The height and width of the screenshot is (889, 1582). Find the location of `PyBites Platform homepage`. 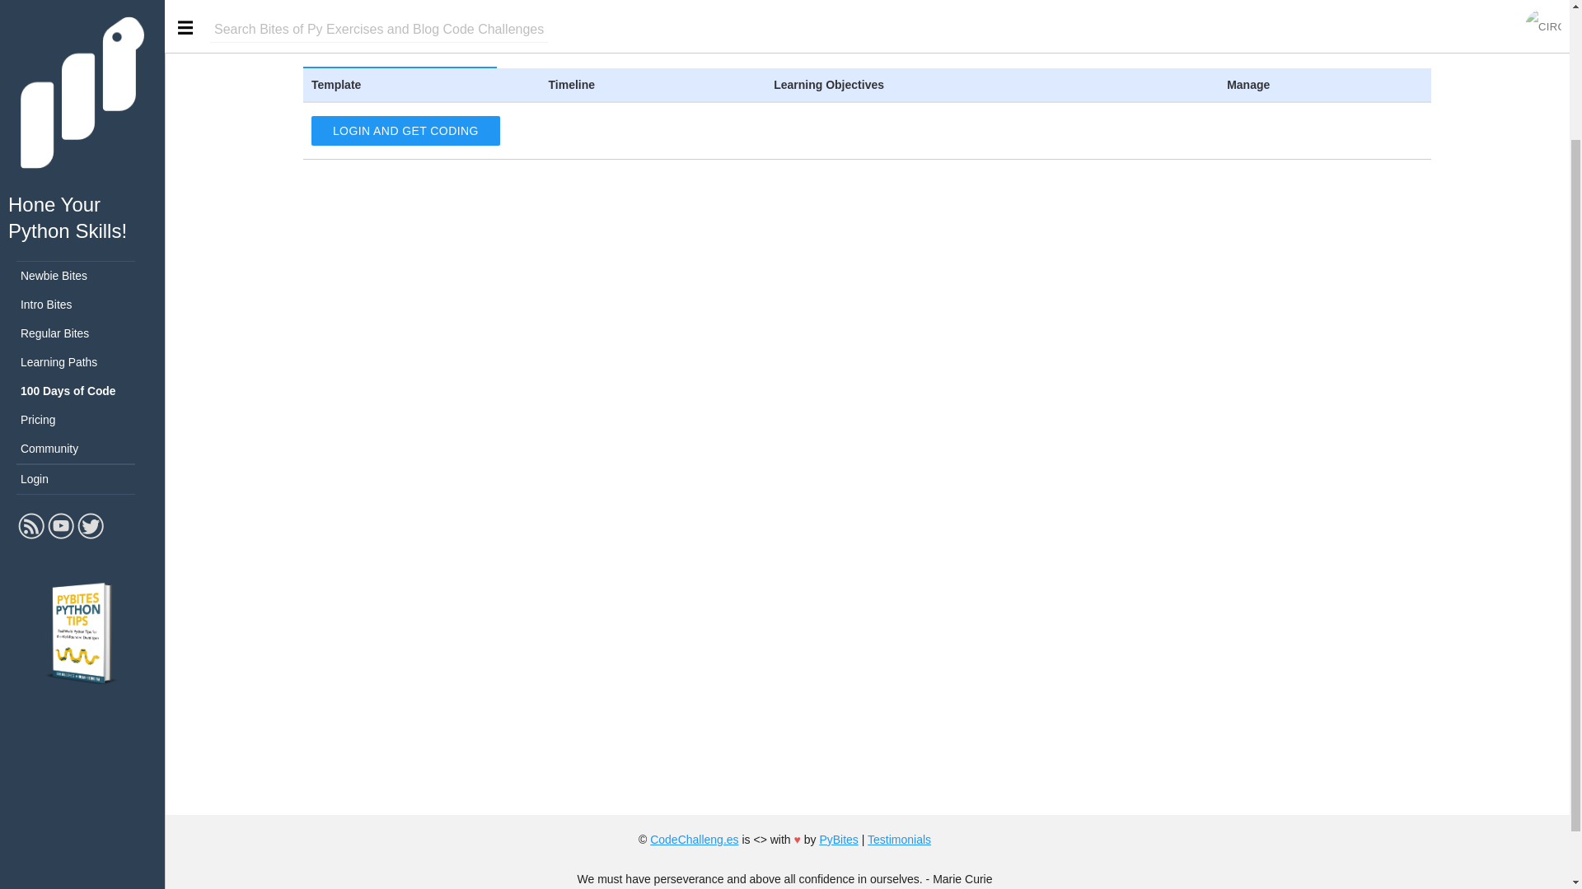

PyBites Platform homepage is located at coordinates (82, 5).